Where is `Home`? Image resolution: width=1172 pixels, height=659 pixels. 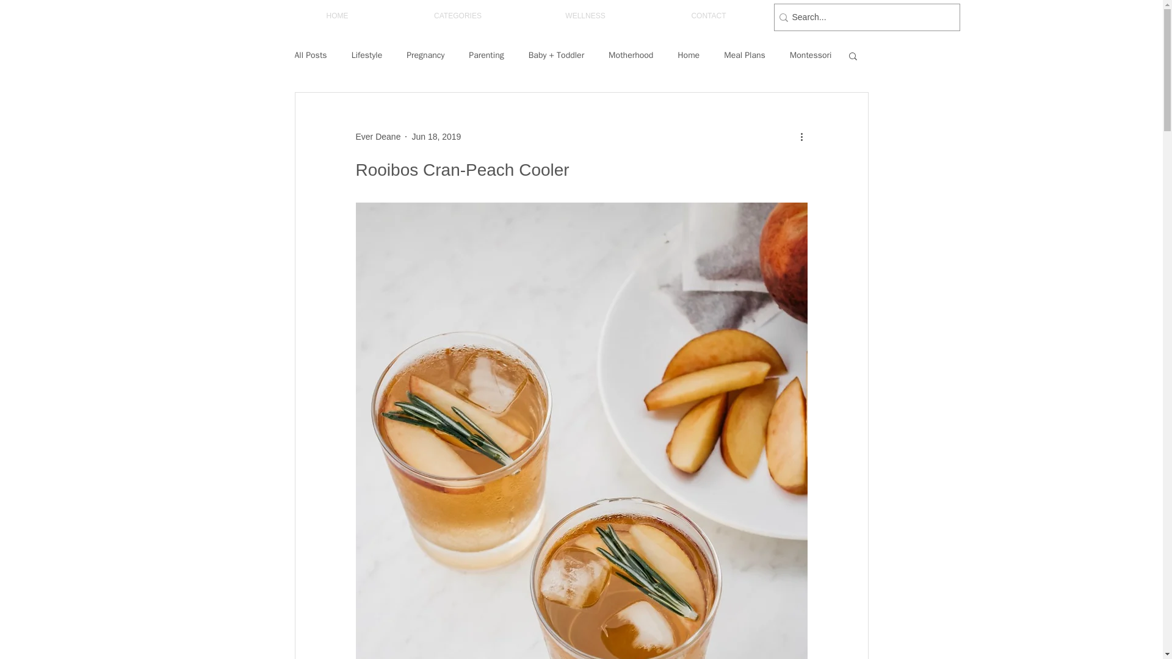 Home is located at coordinates (689, 56).